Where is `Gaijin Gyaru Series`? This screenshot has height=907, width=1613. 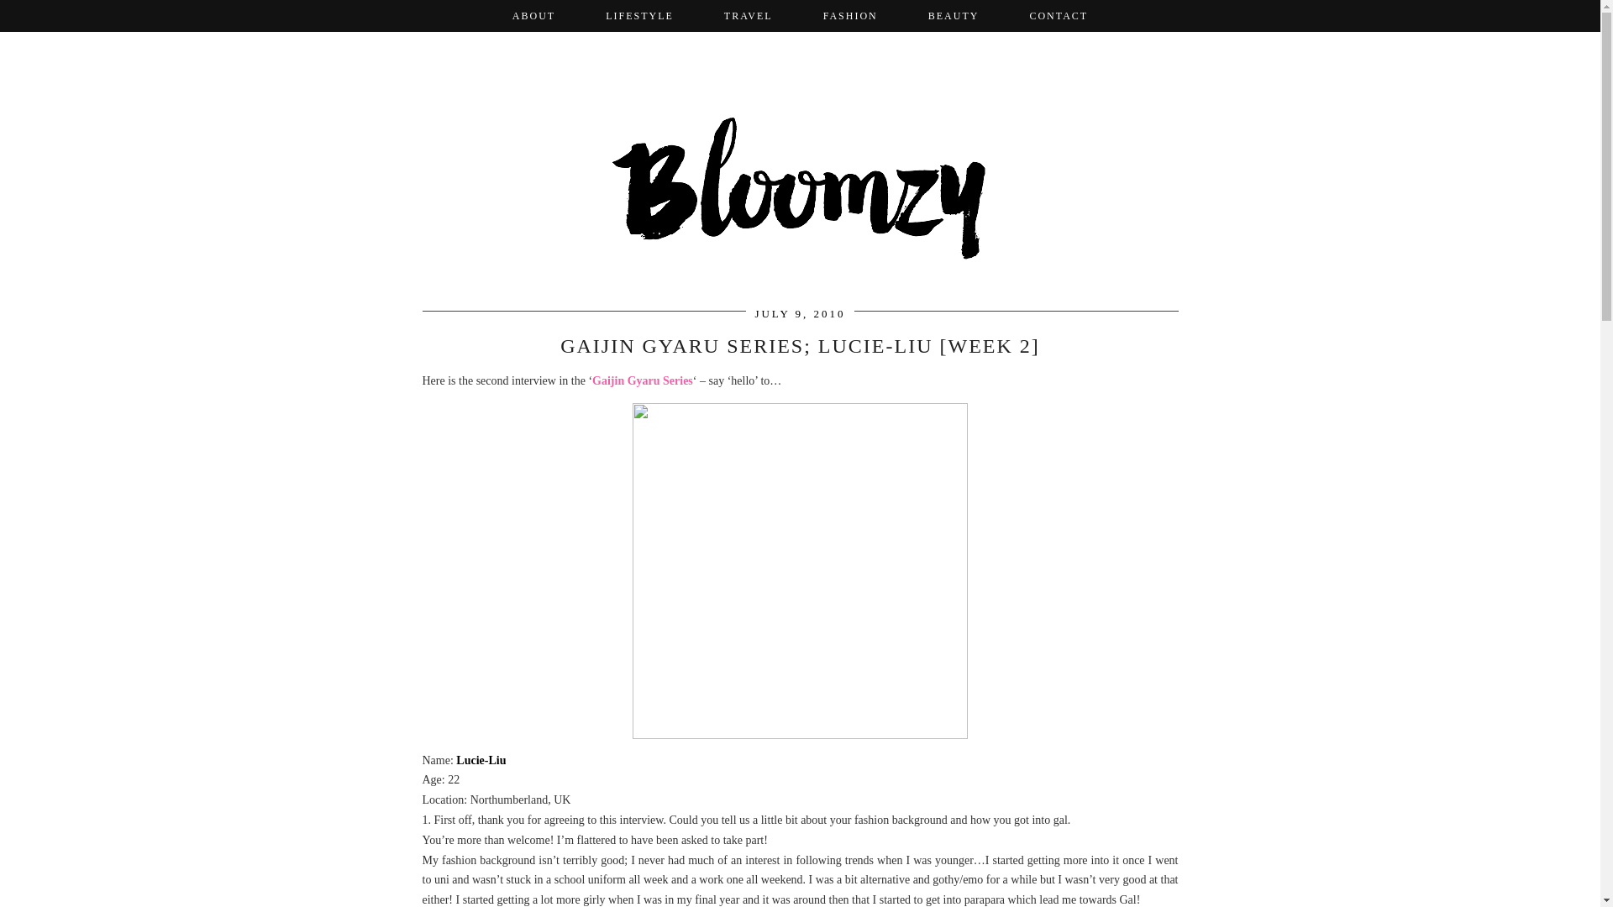
Gaijin Gyaru Series is located at coordinates (642, 381).